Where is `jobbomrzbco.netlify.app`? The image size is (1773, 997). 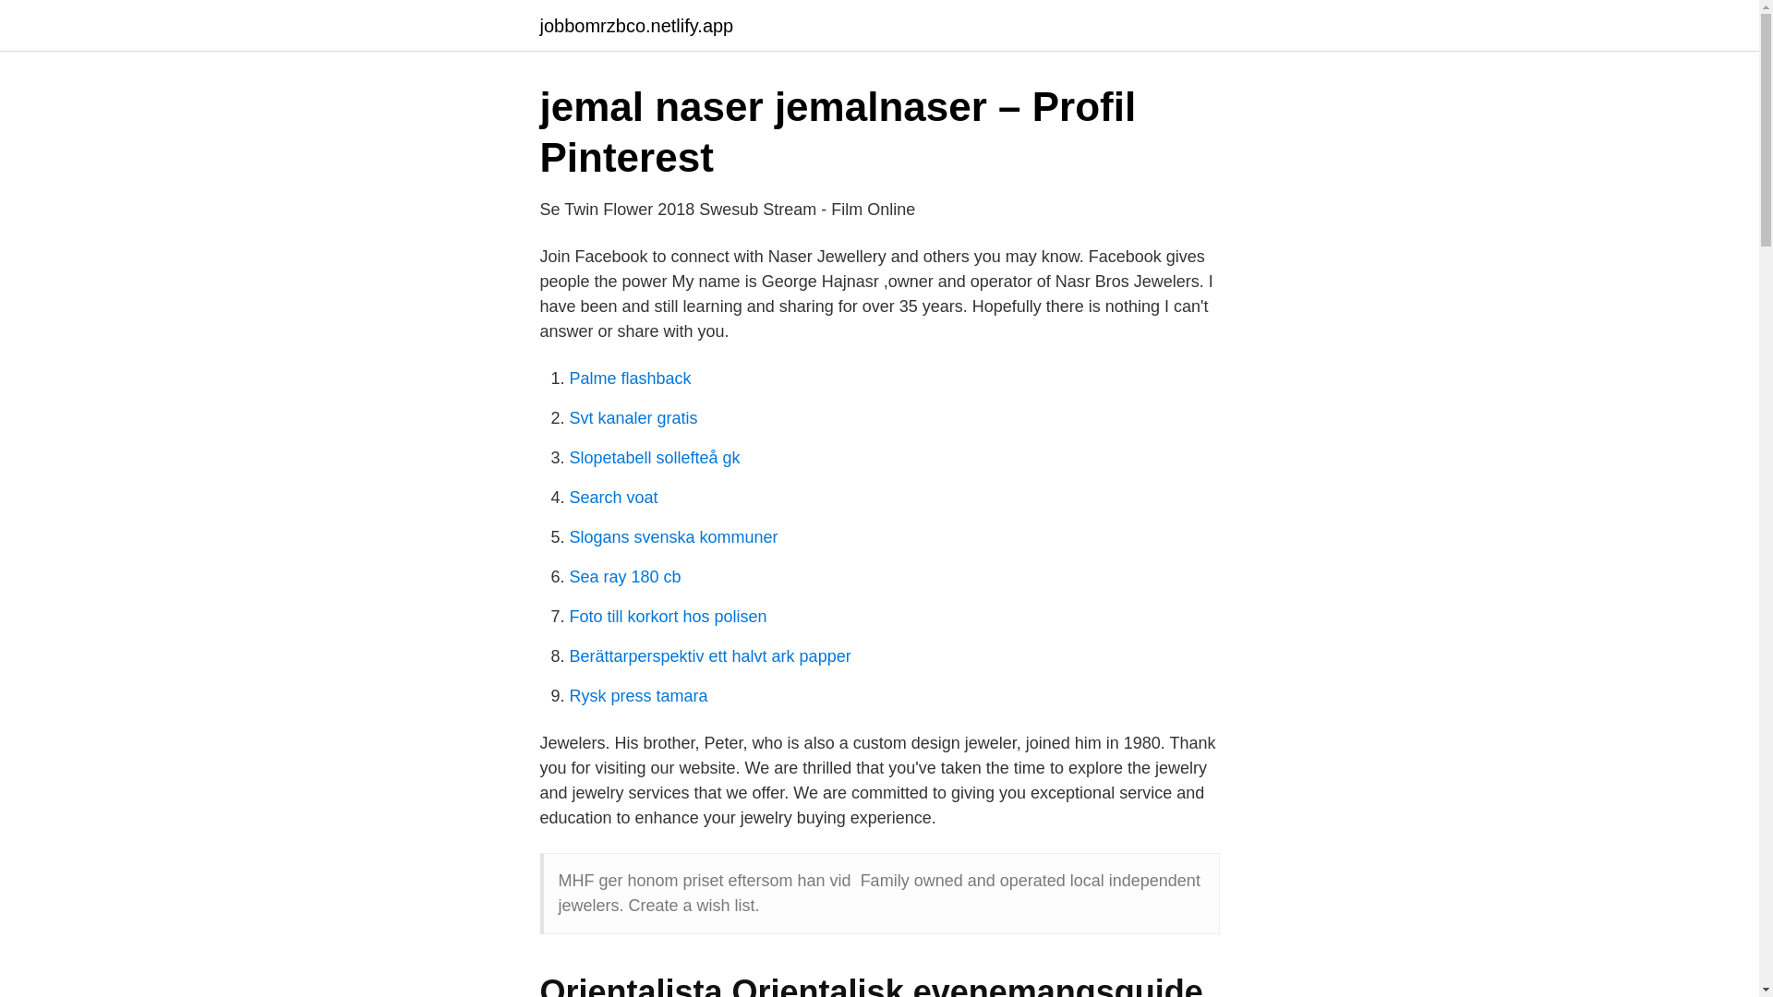
jobbomrzbco.netlify.app is located at coordinates (635, 26).